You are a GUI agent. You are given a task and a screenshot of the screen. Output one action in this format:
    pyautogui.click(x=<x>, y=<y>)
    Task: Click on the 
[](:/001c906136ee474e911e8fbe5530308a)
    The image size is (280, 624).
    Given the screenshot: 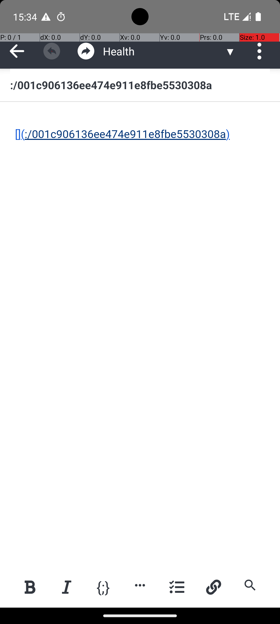 What is the action you would take?
    pyautogui.click(x=141, y=127)
    